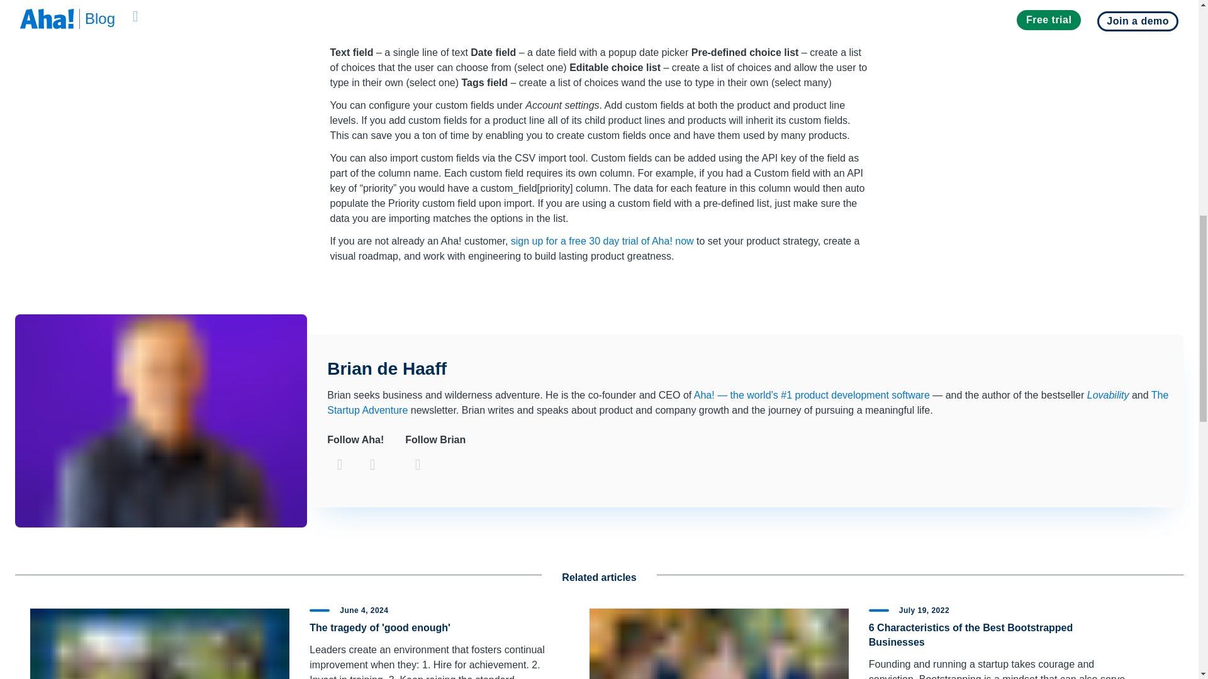  Describe the element at coordinates (971, 635) in the screenshot. I see `6 Characteristics of the Best Bootstrapped Businesses` at that location.